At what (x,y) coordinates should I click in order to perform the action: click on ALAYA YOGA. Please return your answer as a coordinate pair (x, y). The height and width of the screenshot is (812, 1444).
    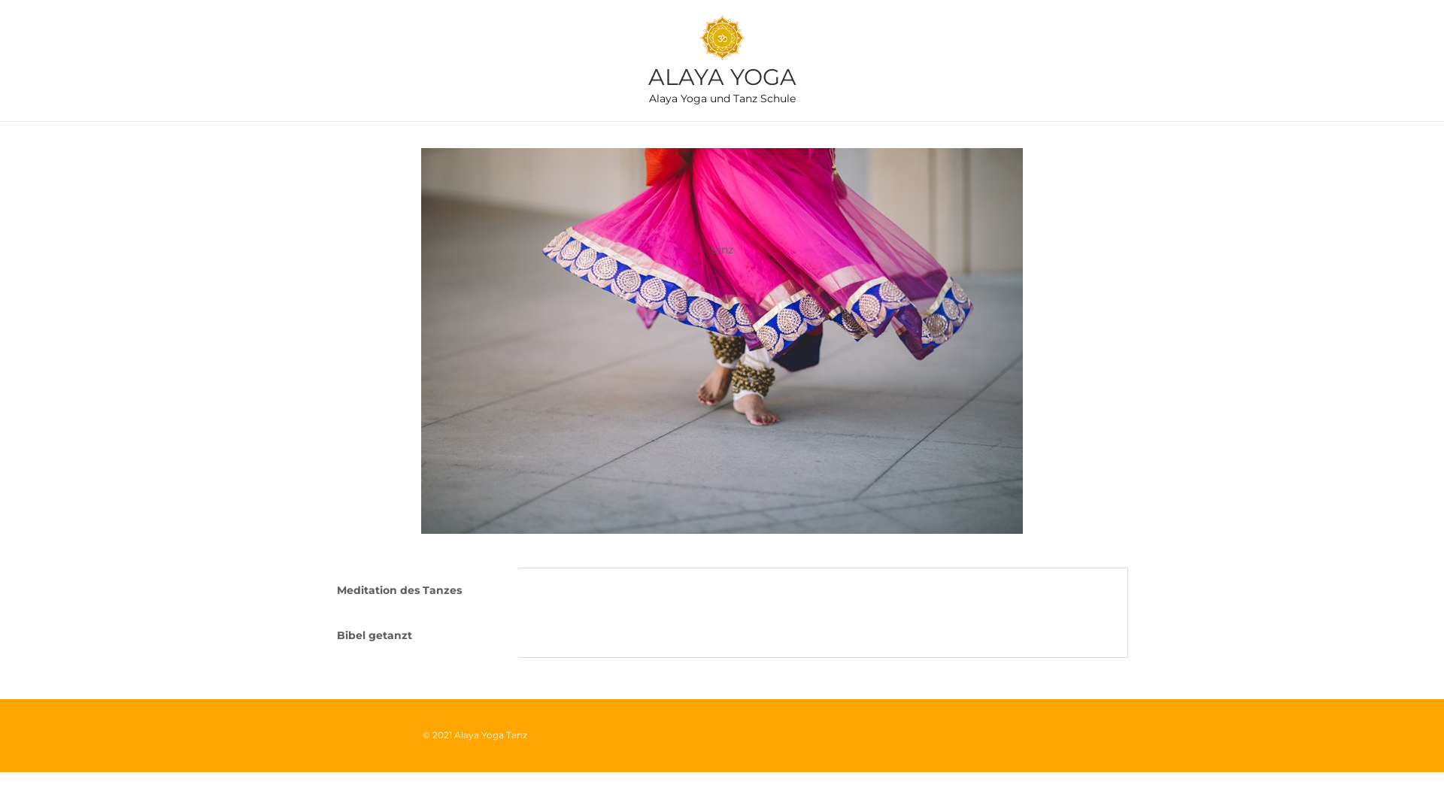
    Looking at the image, I should click on (722, 77).